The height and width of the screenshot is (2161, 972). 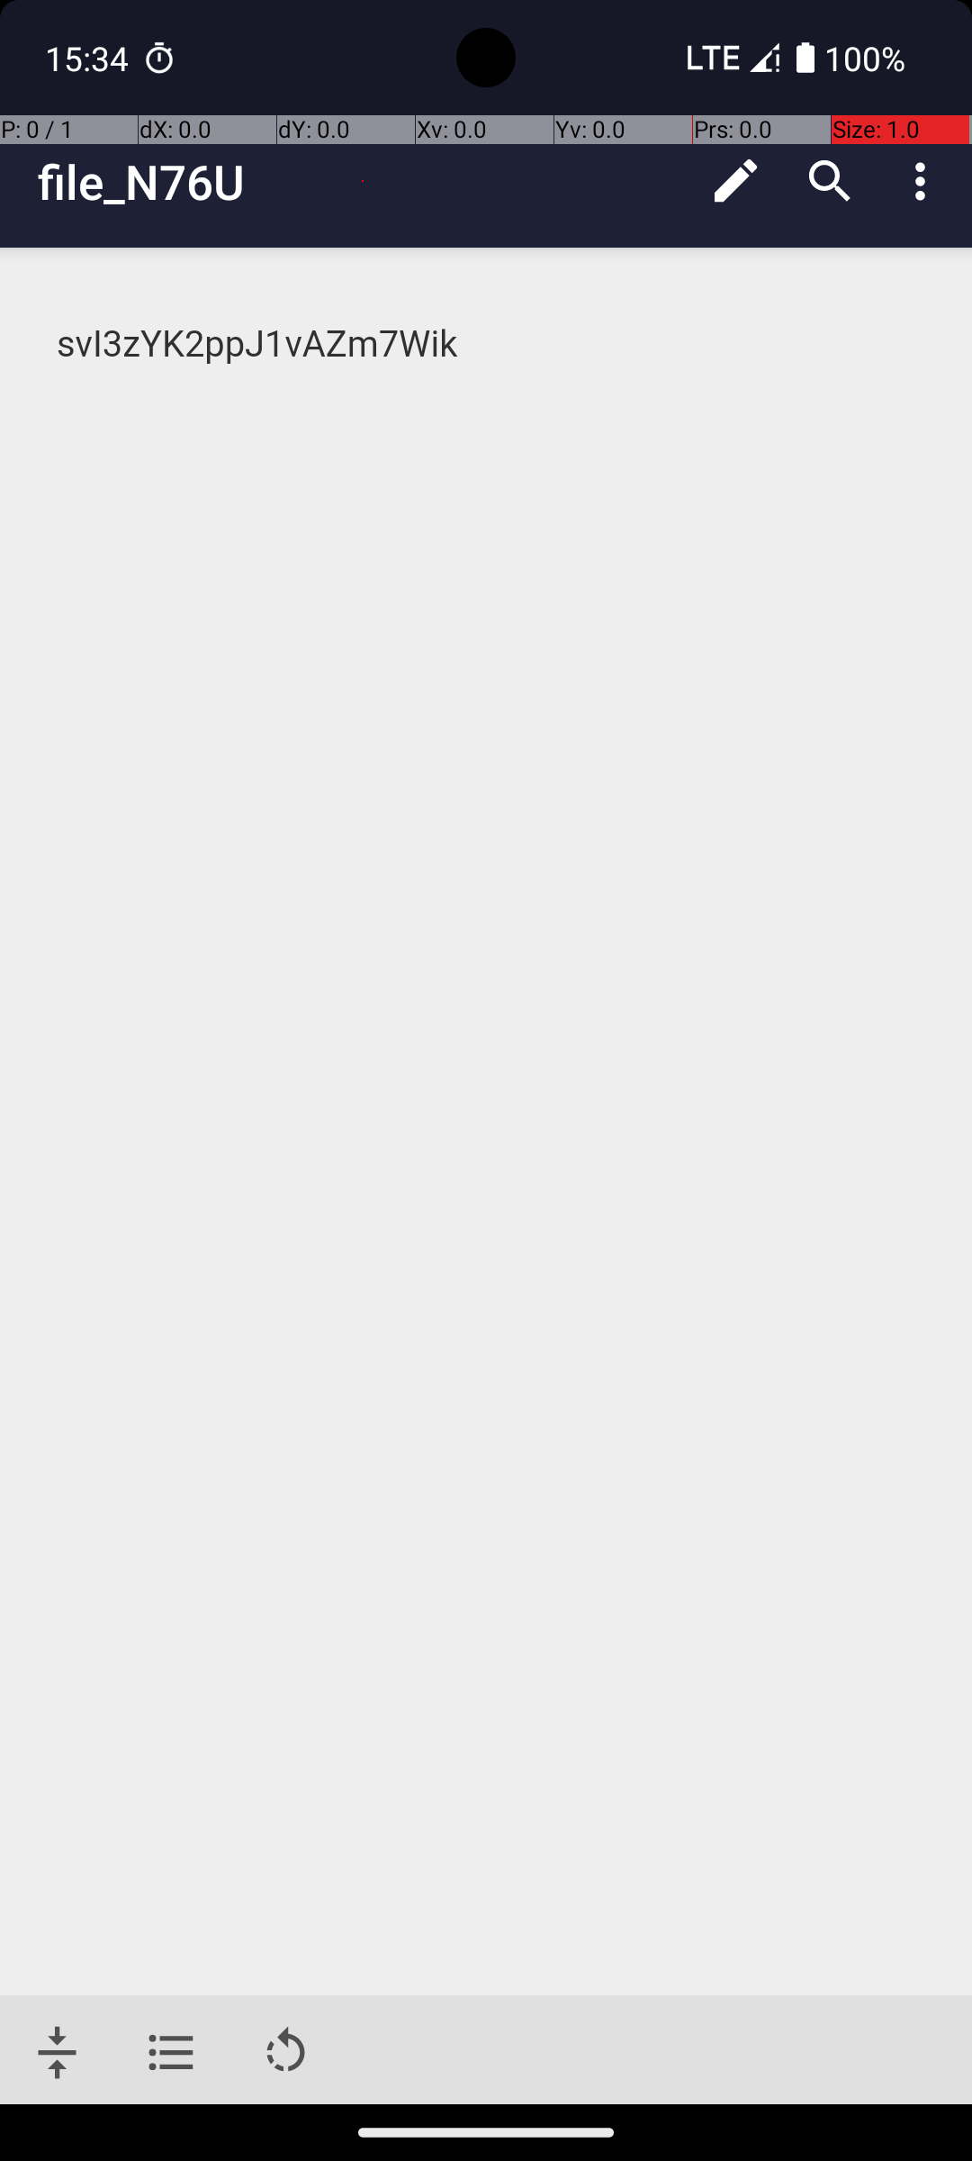 What do you see at coordinates (364, 182) in the screenshot?
I see `file_N76U` at bounding box center [364, 182].